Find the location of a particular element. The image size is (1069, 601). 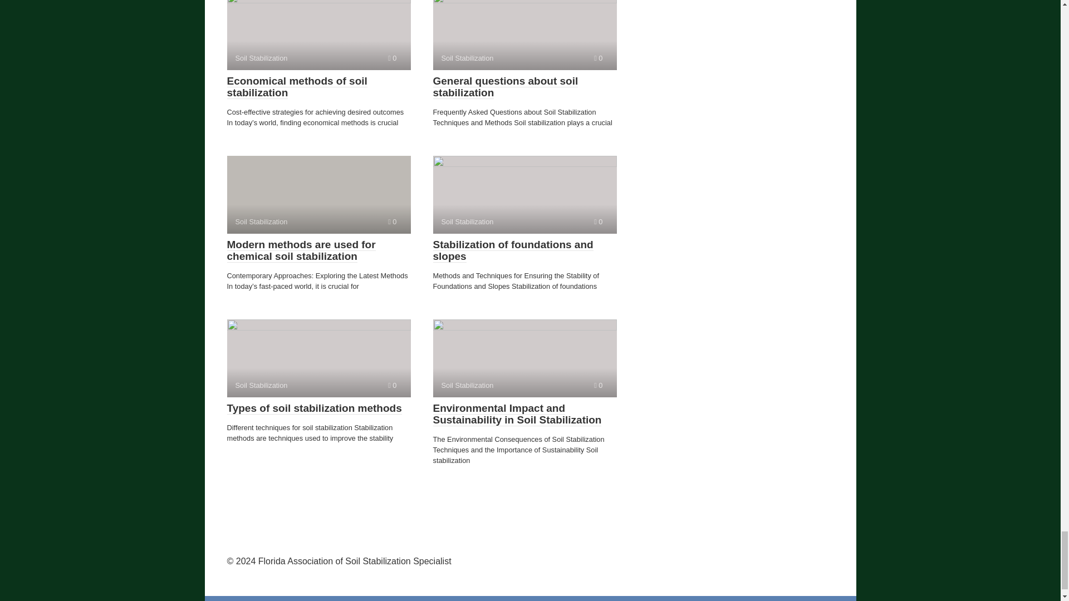

Comments is located at coordinates (314, 408).